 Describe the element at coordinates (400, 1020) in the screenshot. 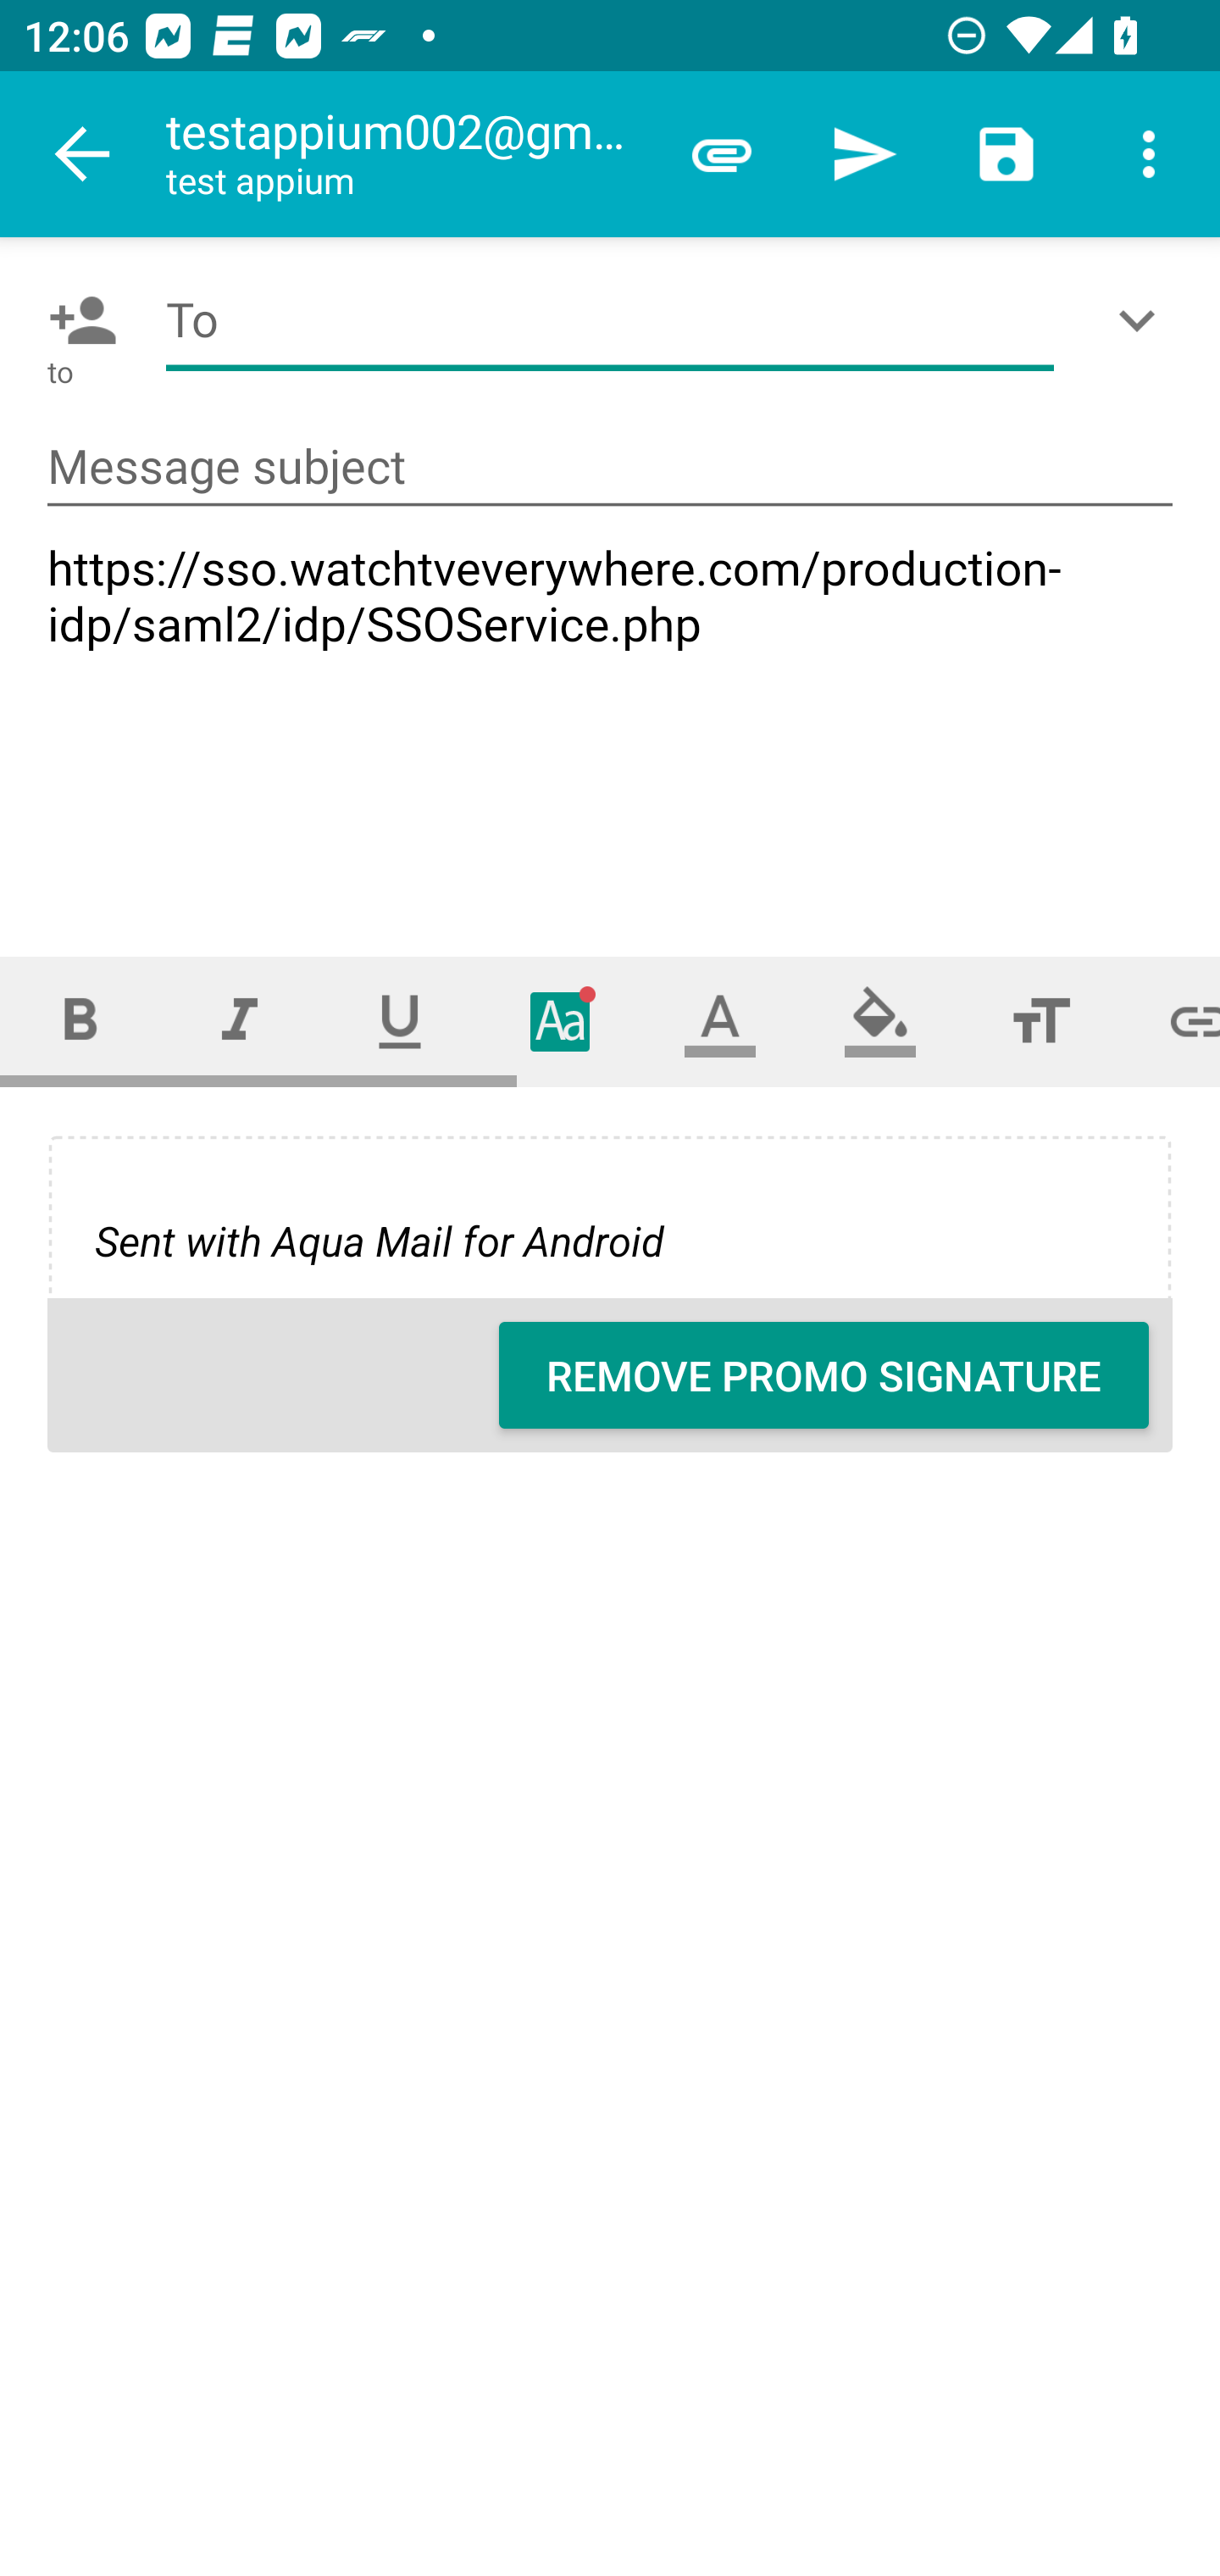

I see `Underline` at that location.